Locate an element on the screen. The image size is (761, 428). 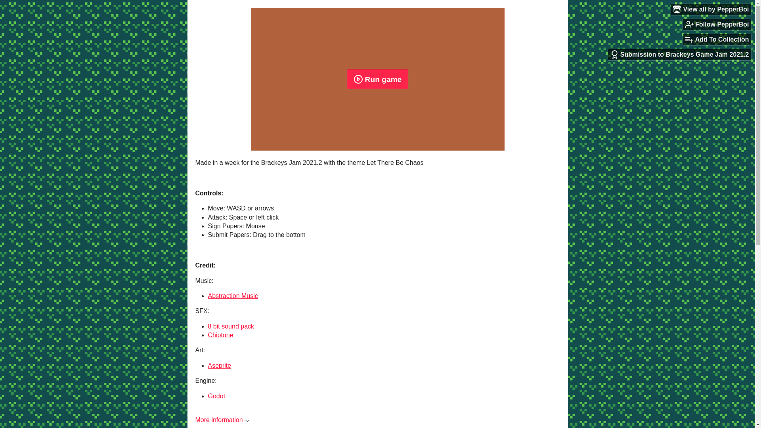
Run game is located at coordinates (377, 79).